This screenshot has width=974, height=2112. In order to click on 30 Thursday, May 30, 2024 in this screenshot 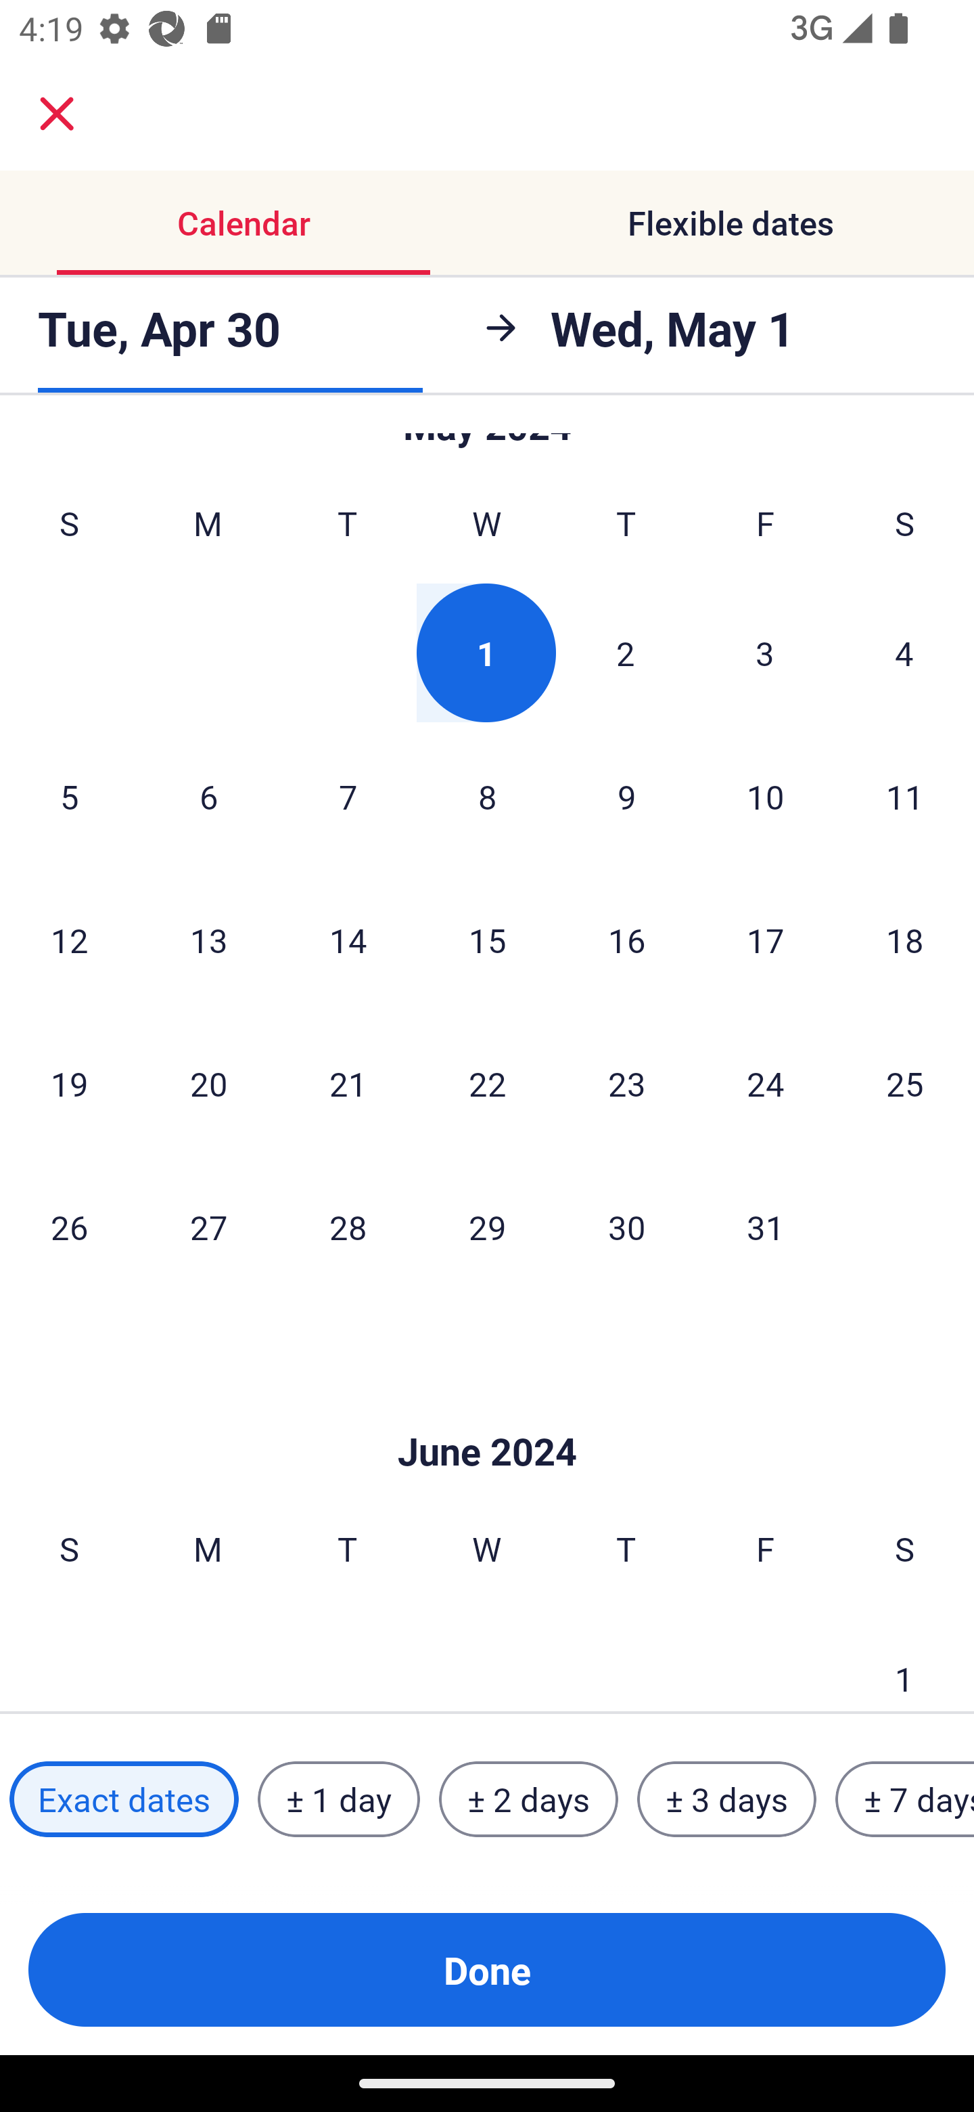, I will do `click(626, 1227)`.